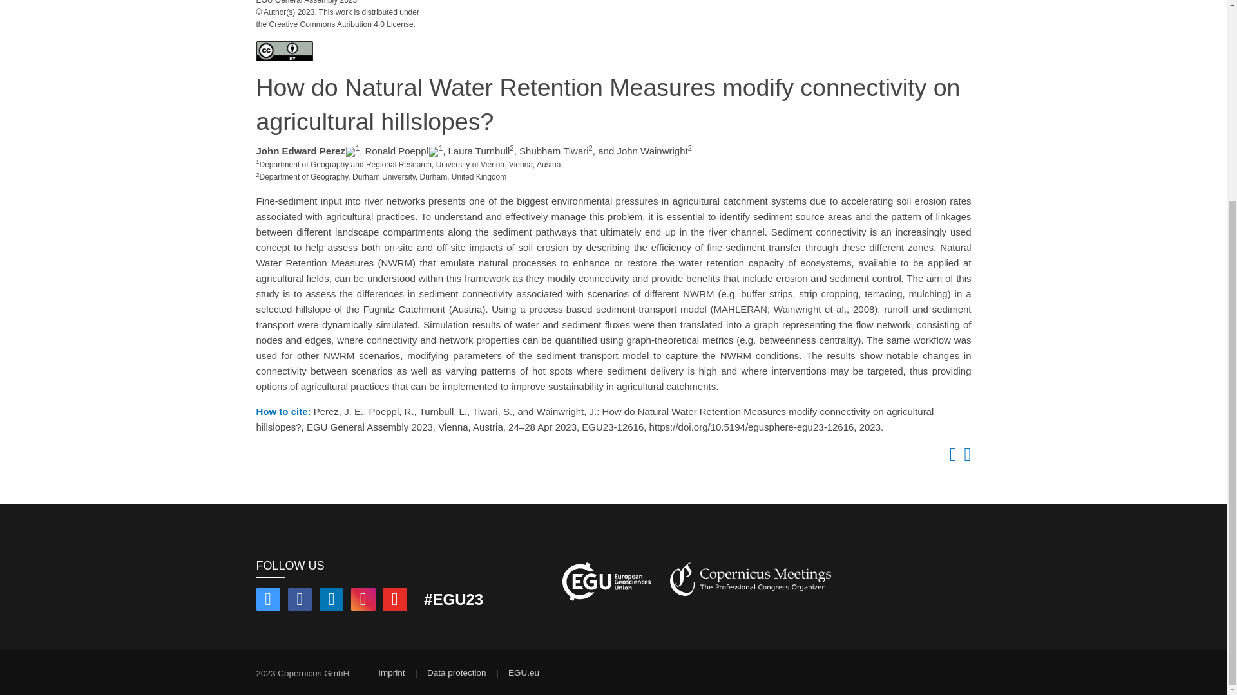  What do you see at coordinates (331, 601) in the screenshot?
I see `Find us on LinkedIn` at bounding box center [331, 601].